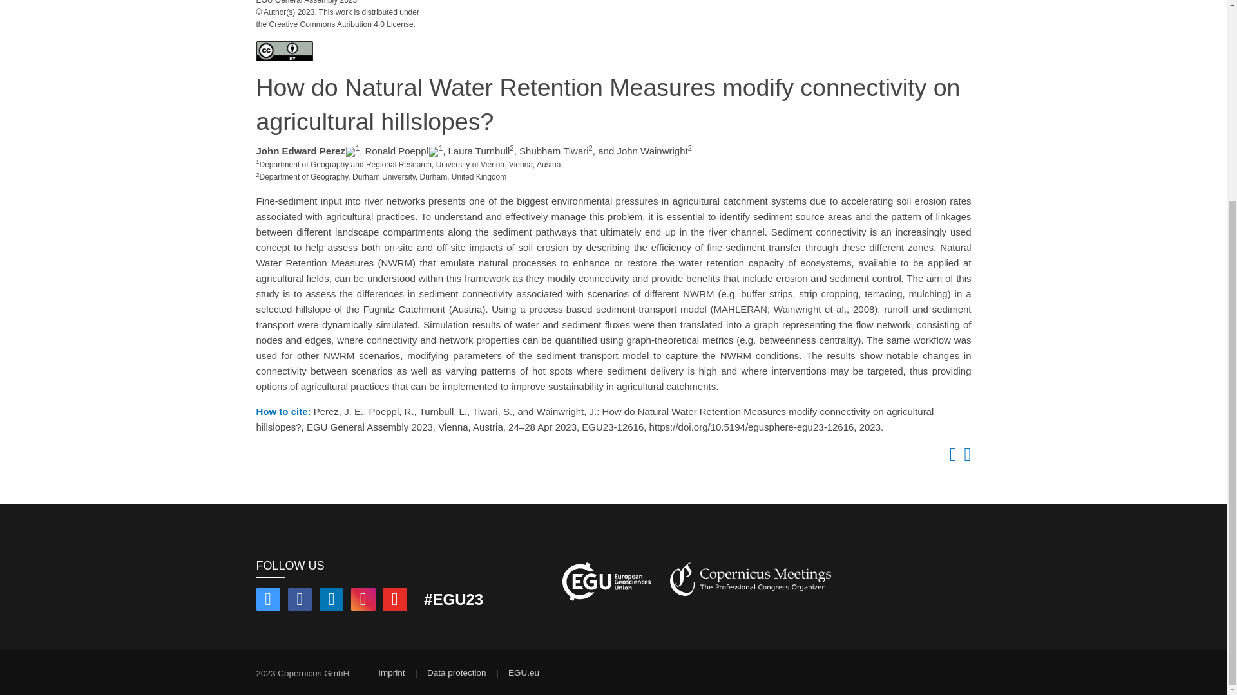  What do you see at coordinates (331, 601) in the screenshot?
I see `Find us on LinkedIn` at bounding box center [331, 601].